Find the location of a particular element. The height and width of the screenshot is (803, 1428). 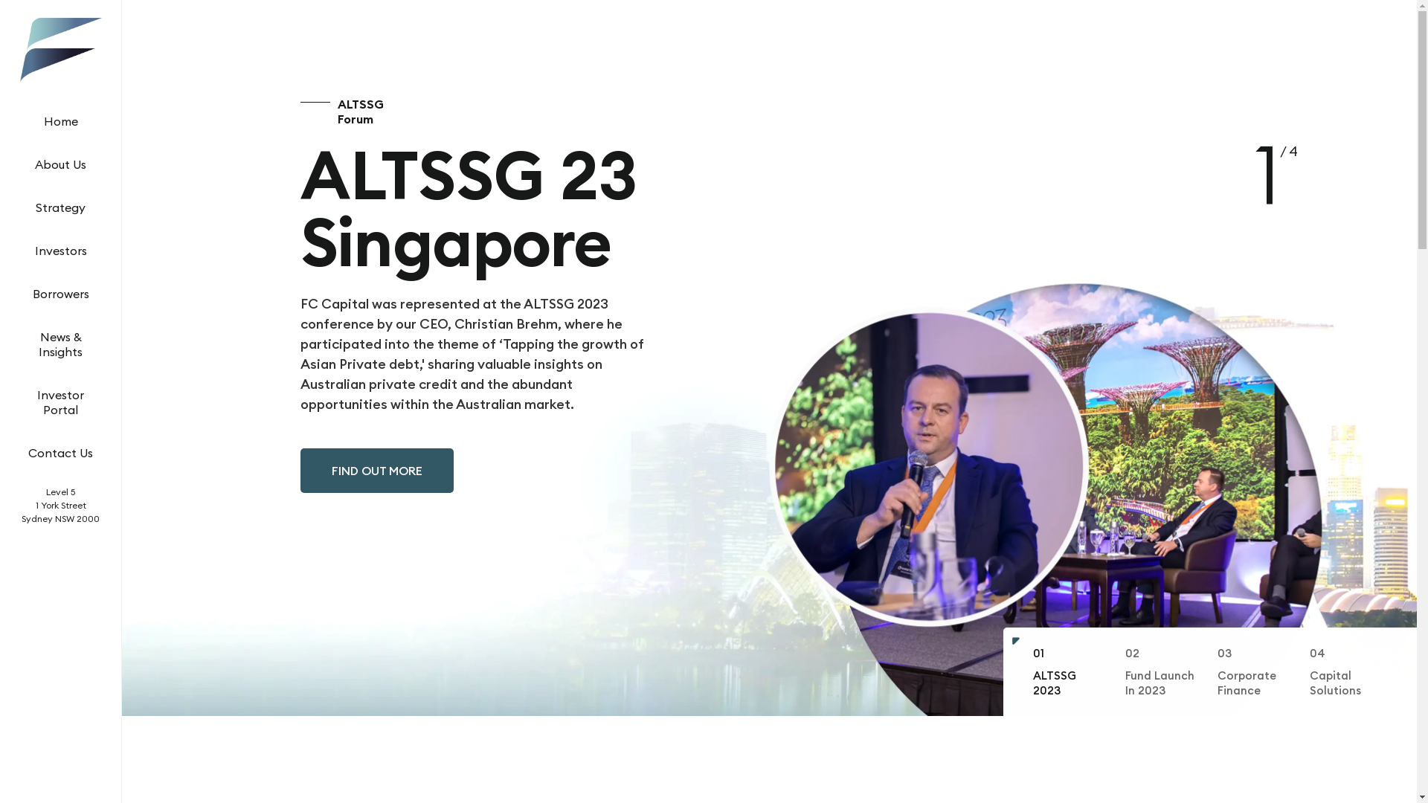

Contact Us is located at coordinates (61, 447).